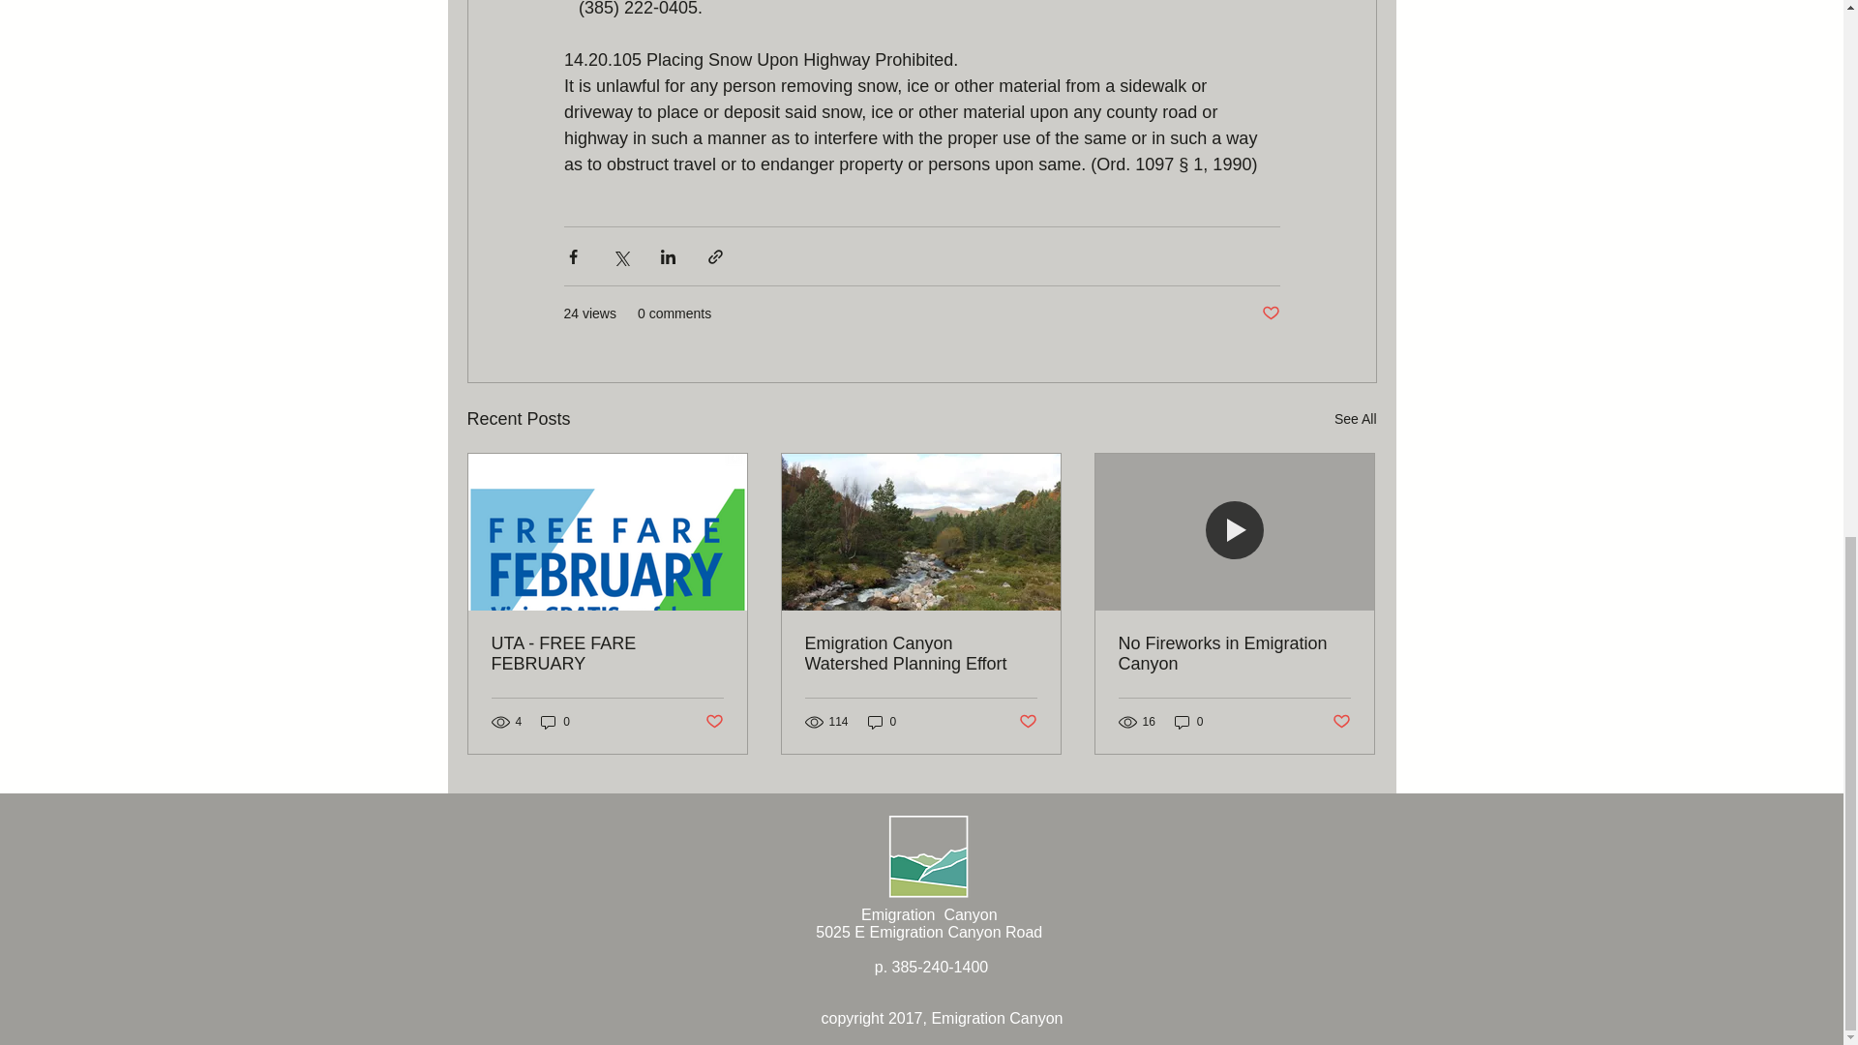  Describe the element at coordinates (1341, 722) in the screenshot. I see `Post not marked as liked` at that location.